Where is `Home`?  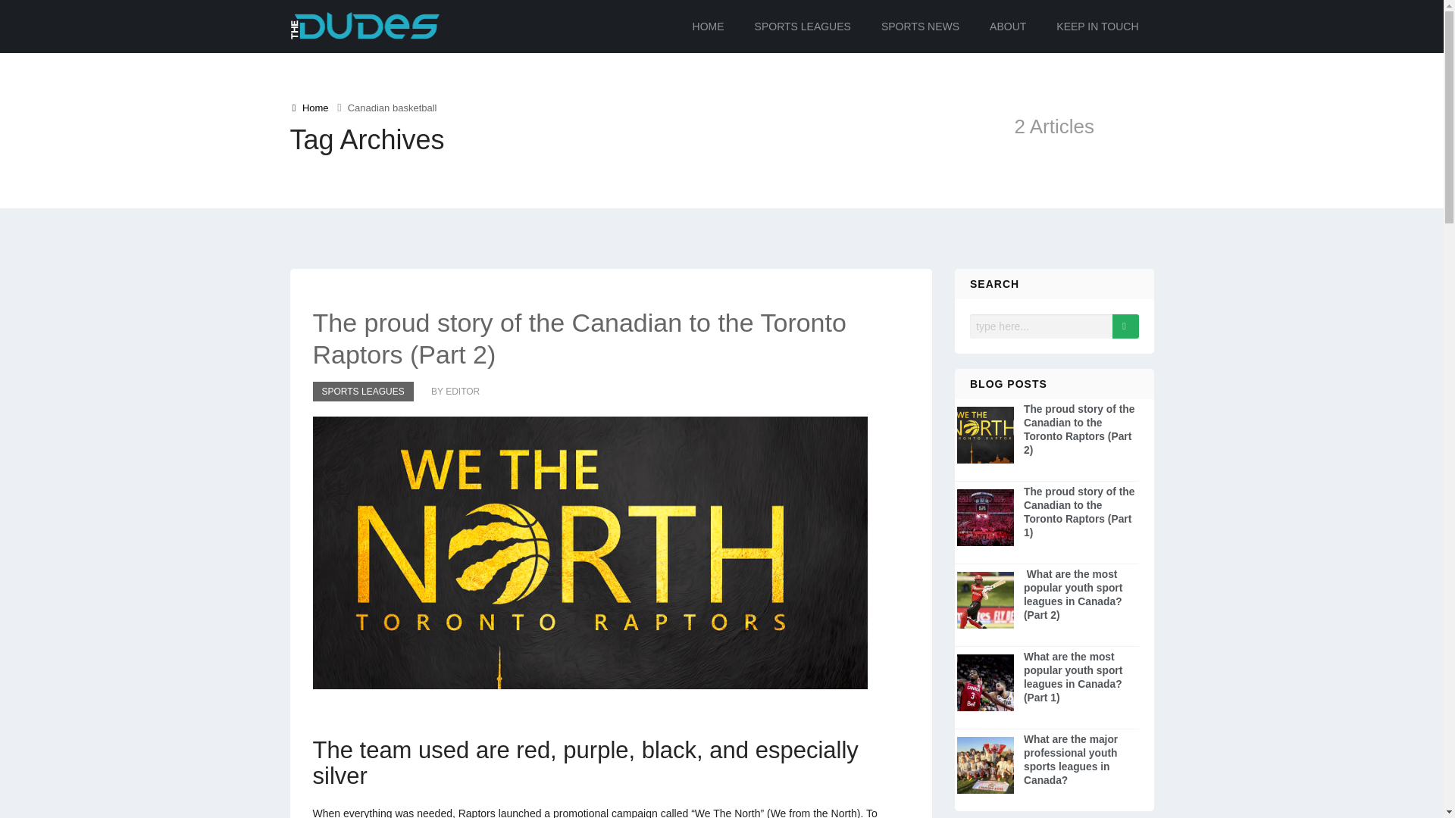
Home is located at coordinates (310, 108).